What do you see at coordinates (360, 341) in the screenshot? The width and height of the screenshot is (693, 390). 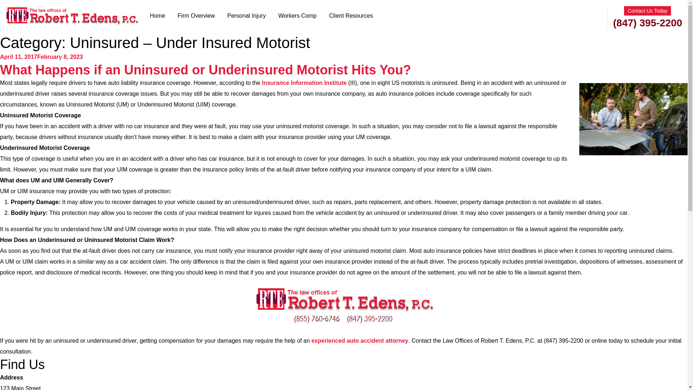 I see `experienced auto accident attorney` at bounding box center [360, 341].